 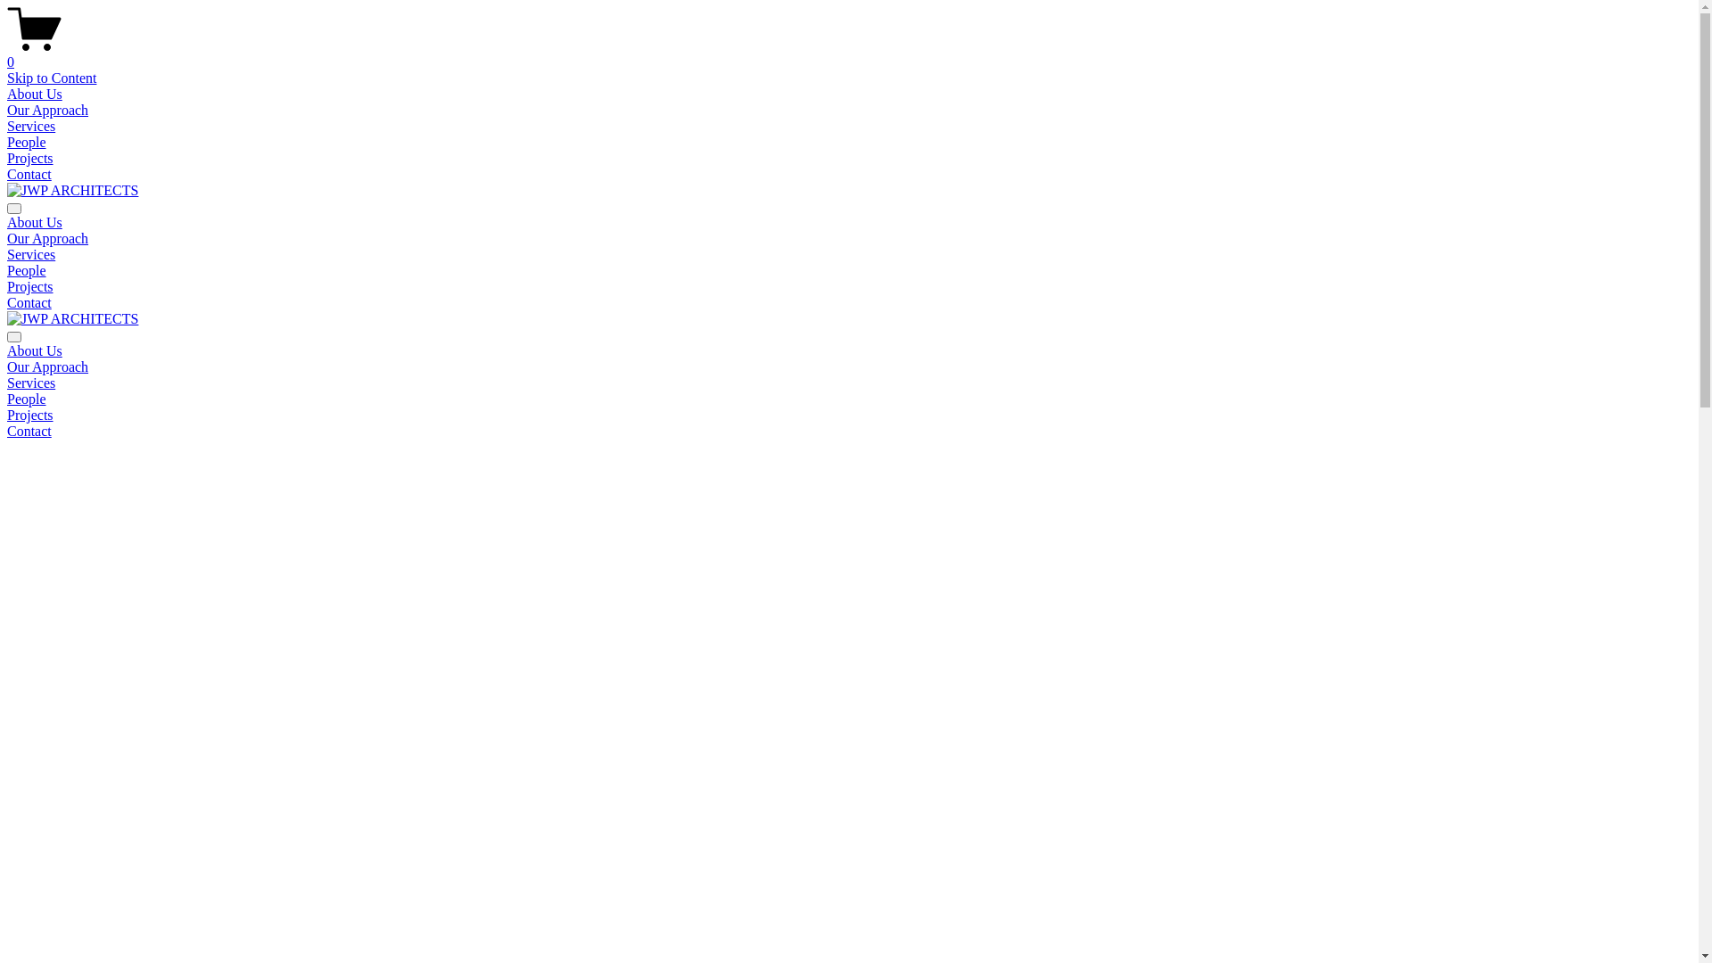 What do you see at coordinates (35, 95) in the screenshot?
I see `About Us` at bounding box center [35, 95].